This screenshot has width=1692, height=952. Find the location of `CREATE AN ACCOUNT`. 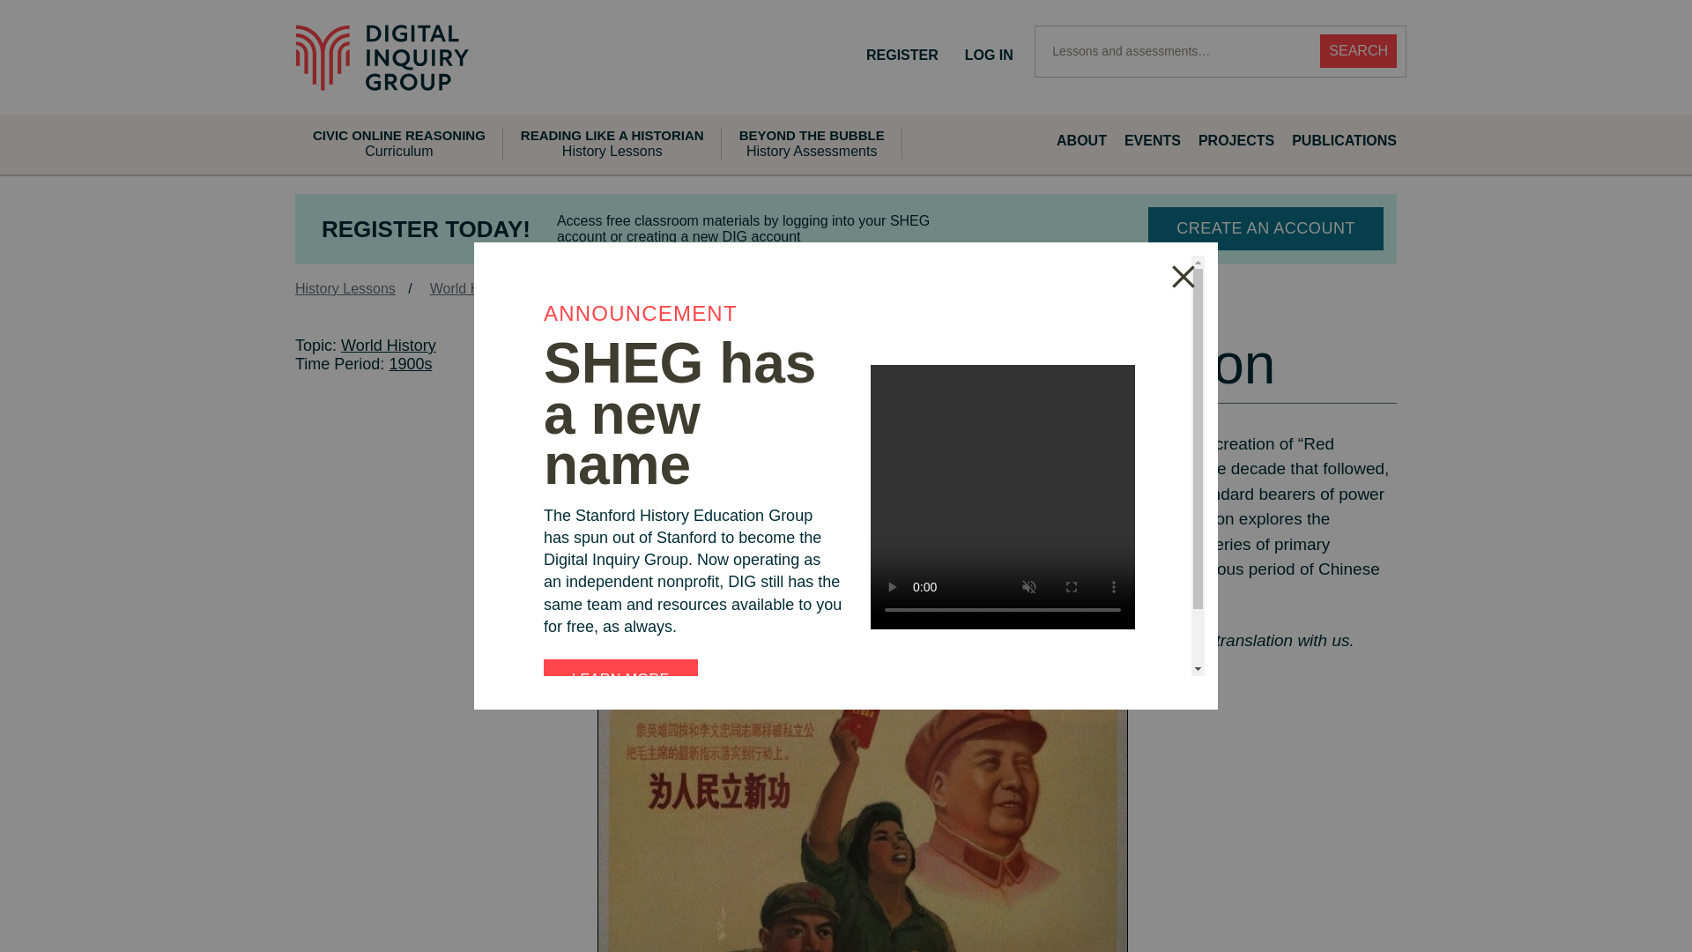

CREATE AN ACCOUNT is located at coordinates (1265, 229).